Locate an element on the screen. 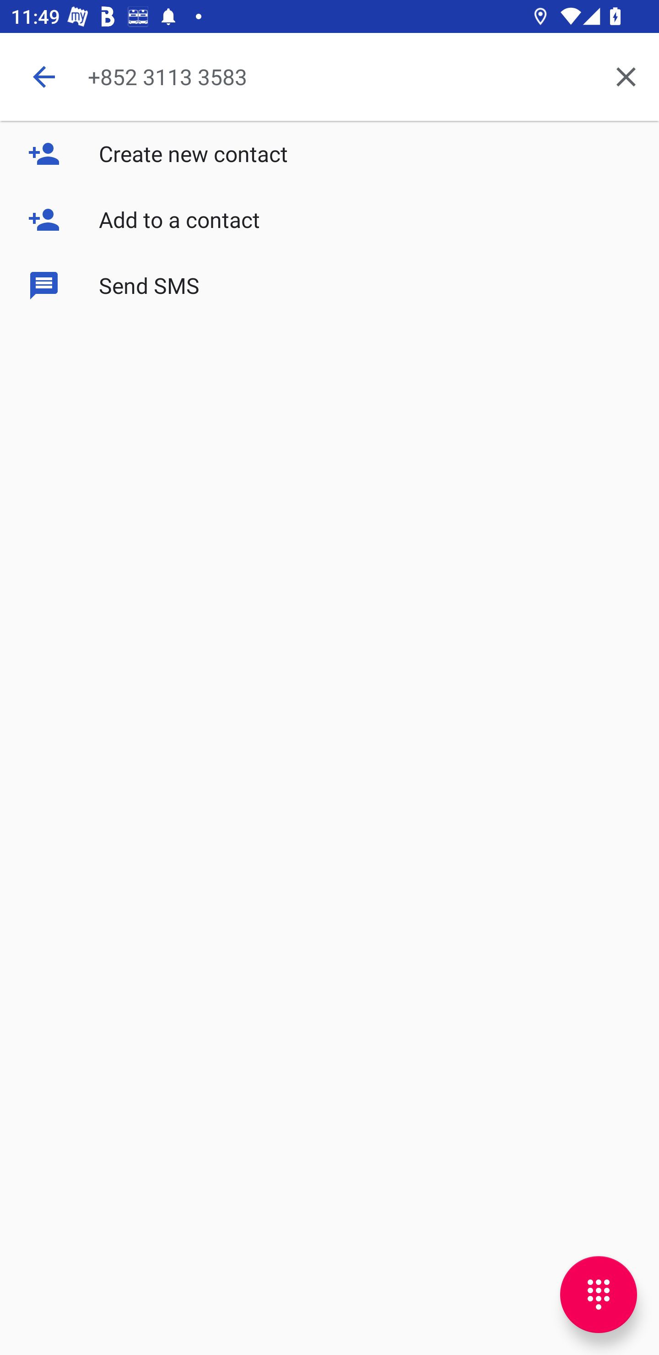 This screenshot has height=1355, width=659. Clear search is located at coordinates (626, 76).